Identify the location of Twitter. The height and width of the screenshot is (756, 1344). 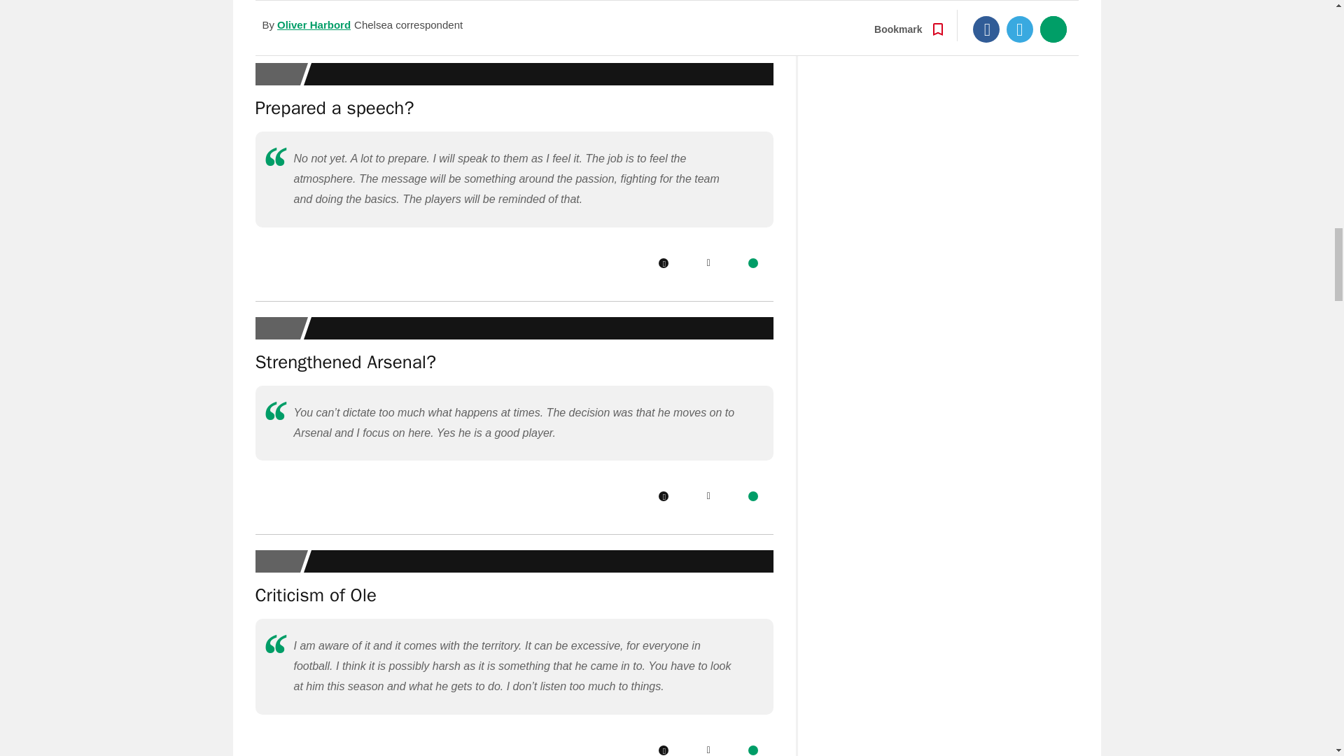
(708, 9).